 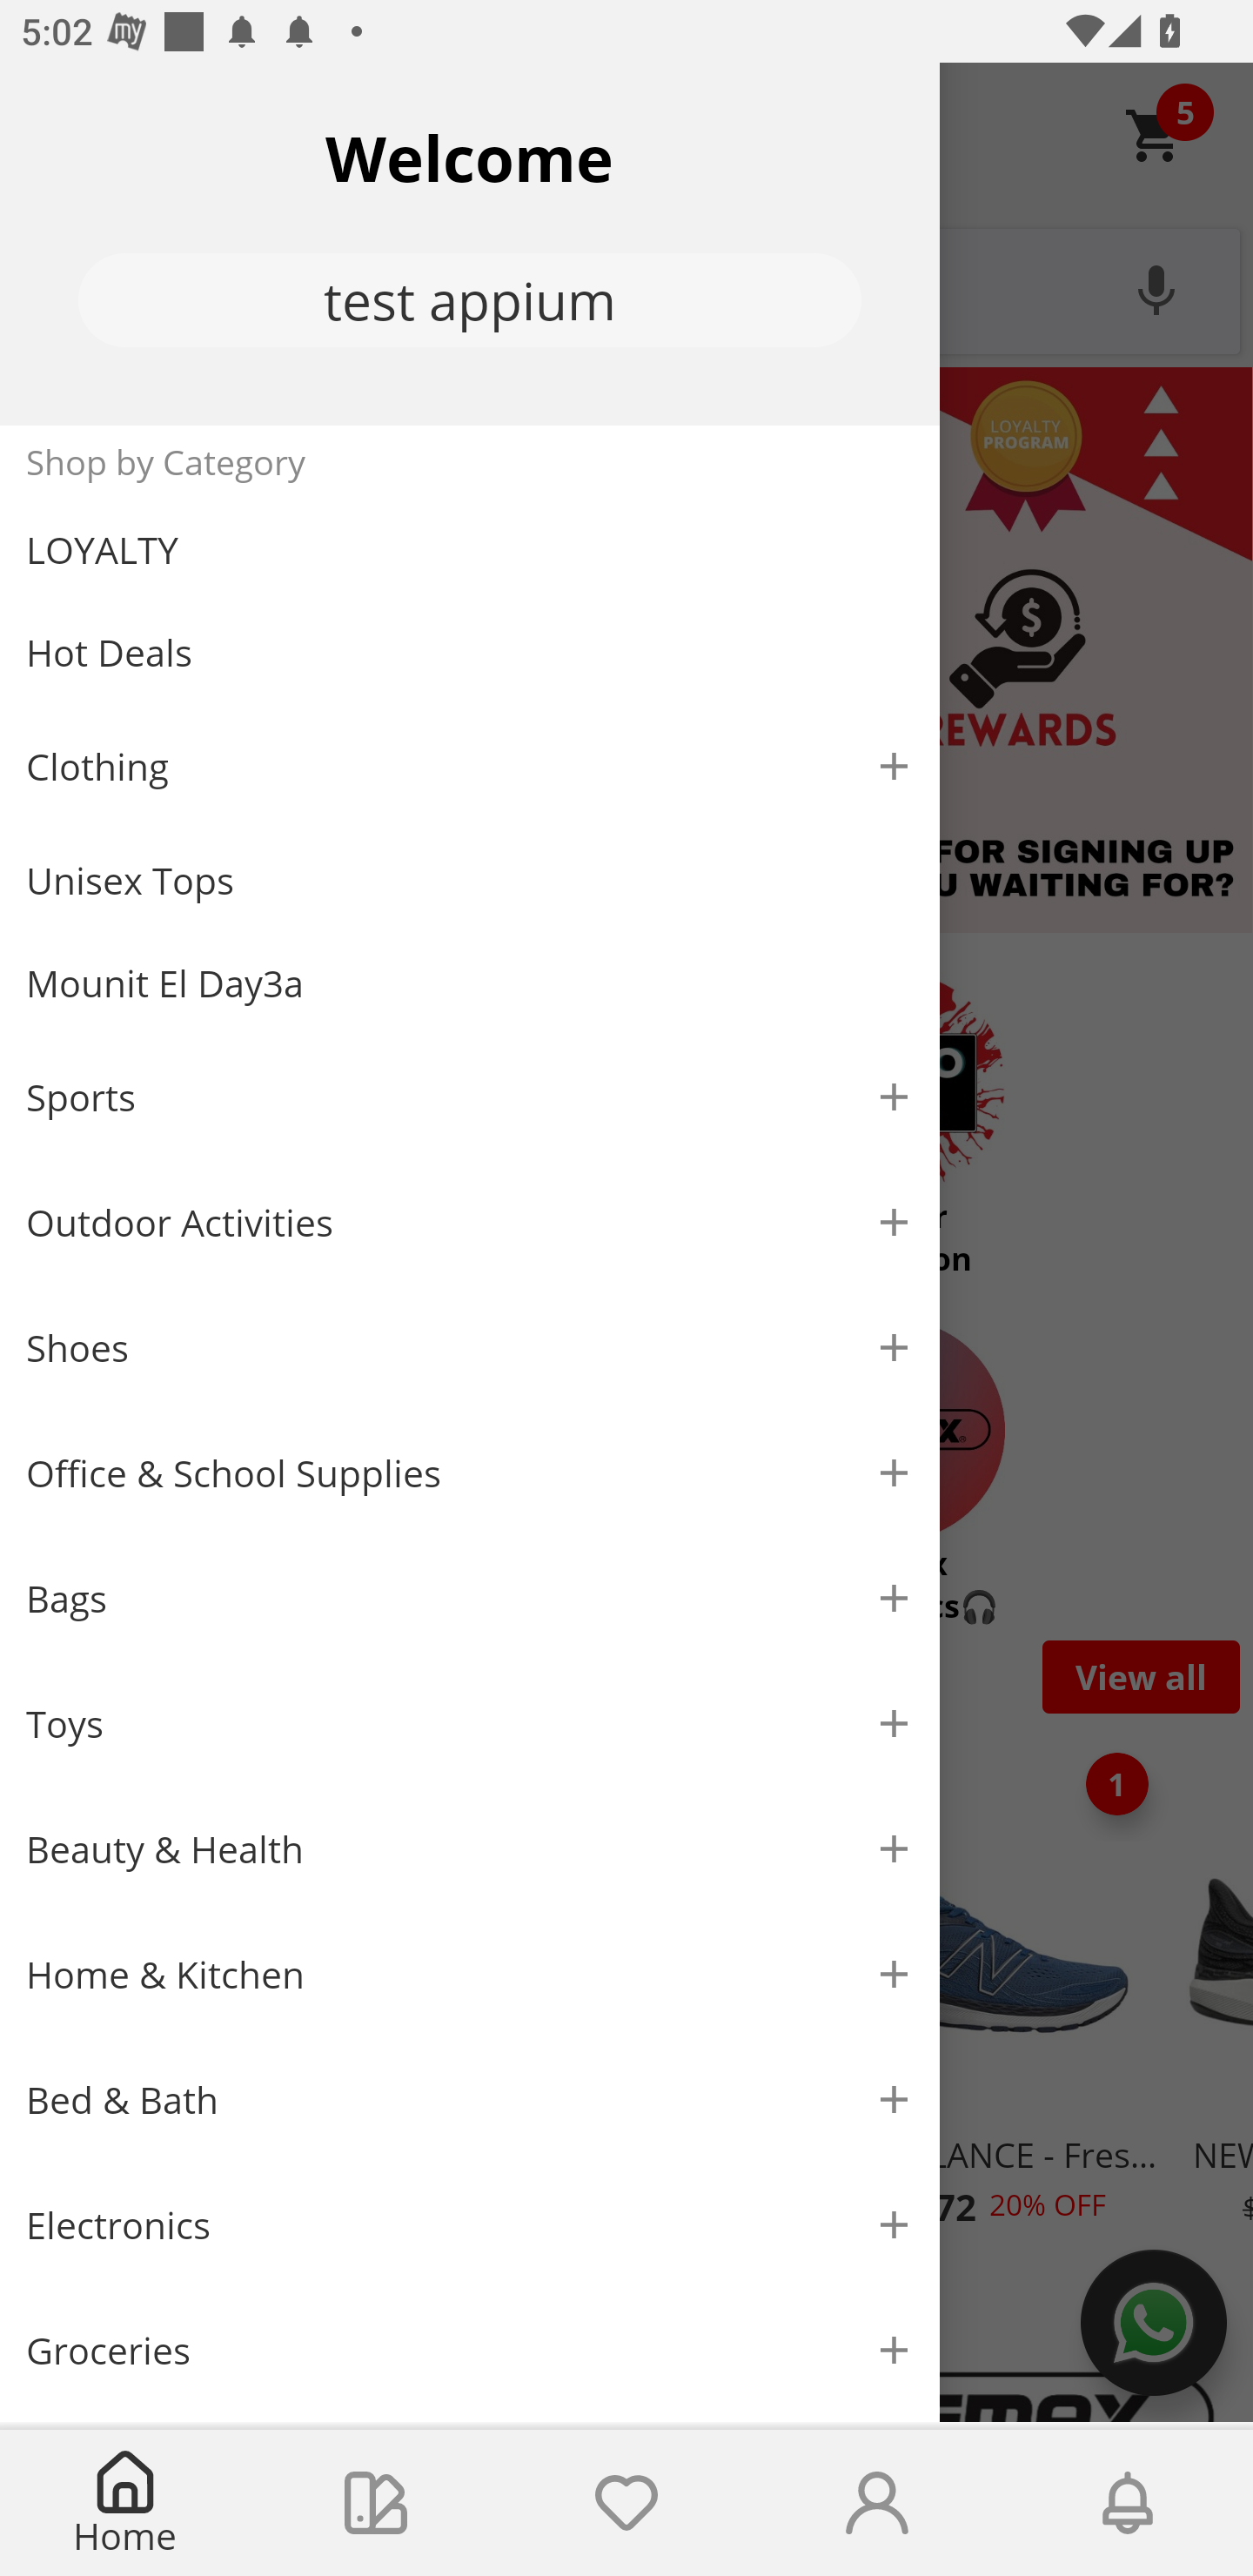 What do you see at coordinates (470, 1849) in the screenshot?
I see `Beauty & Health` at bounding box center [470, 1849].